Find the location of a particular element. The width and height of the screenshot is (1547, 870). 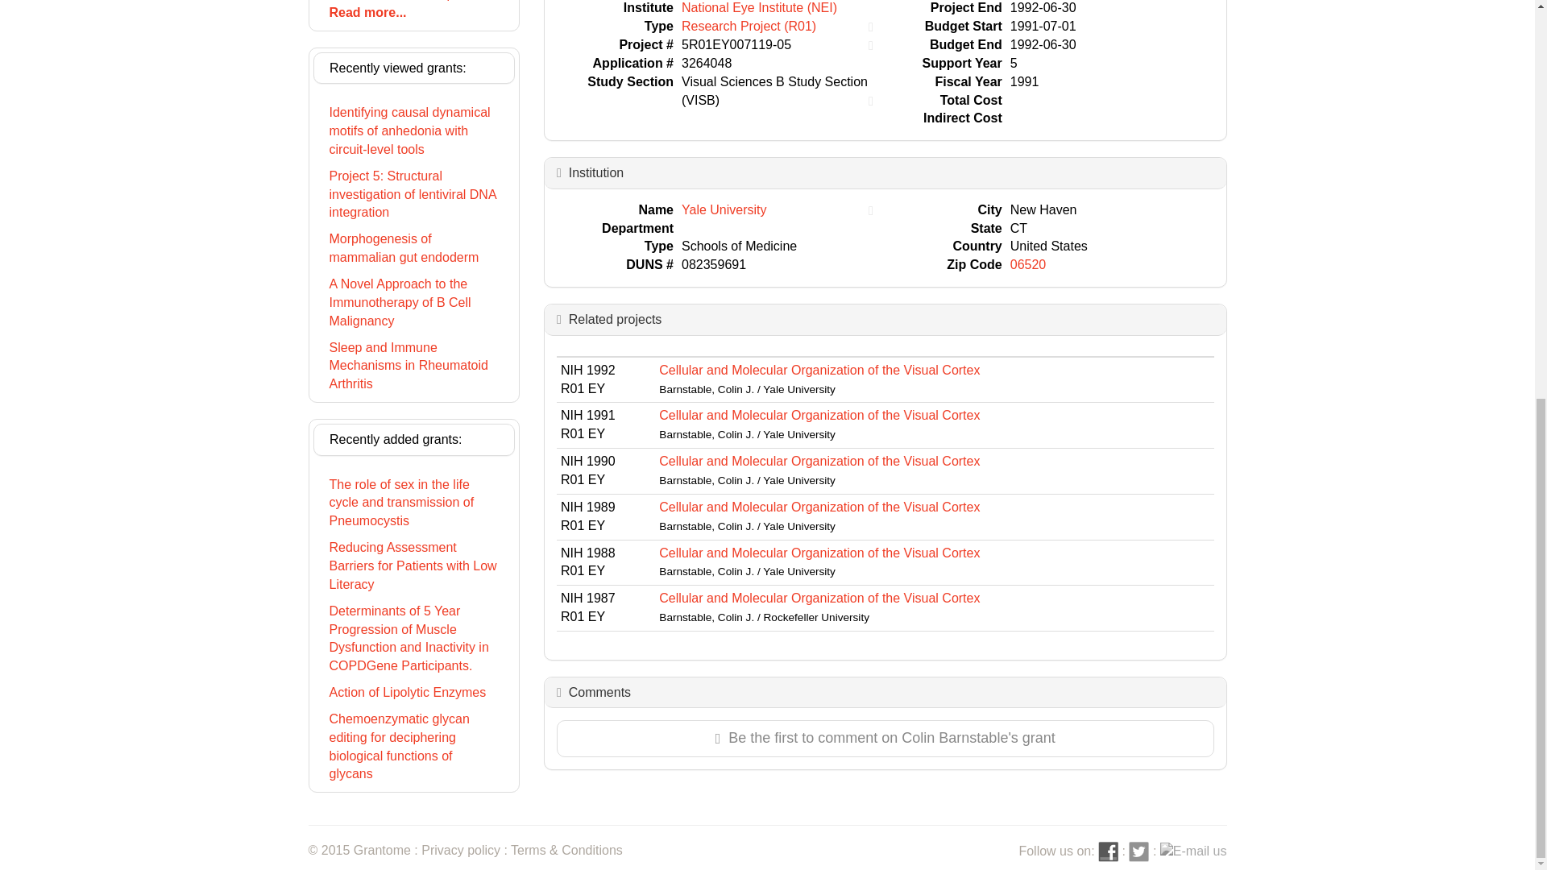

Action of Lipolytic Enzymes is located at coordinates (413, 693).